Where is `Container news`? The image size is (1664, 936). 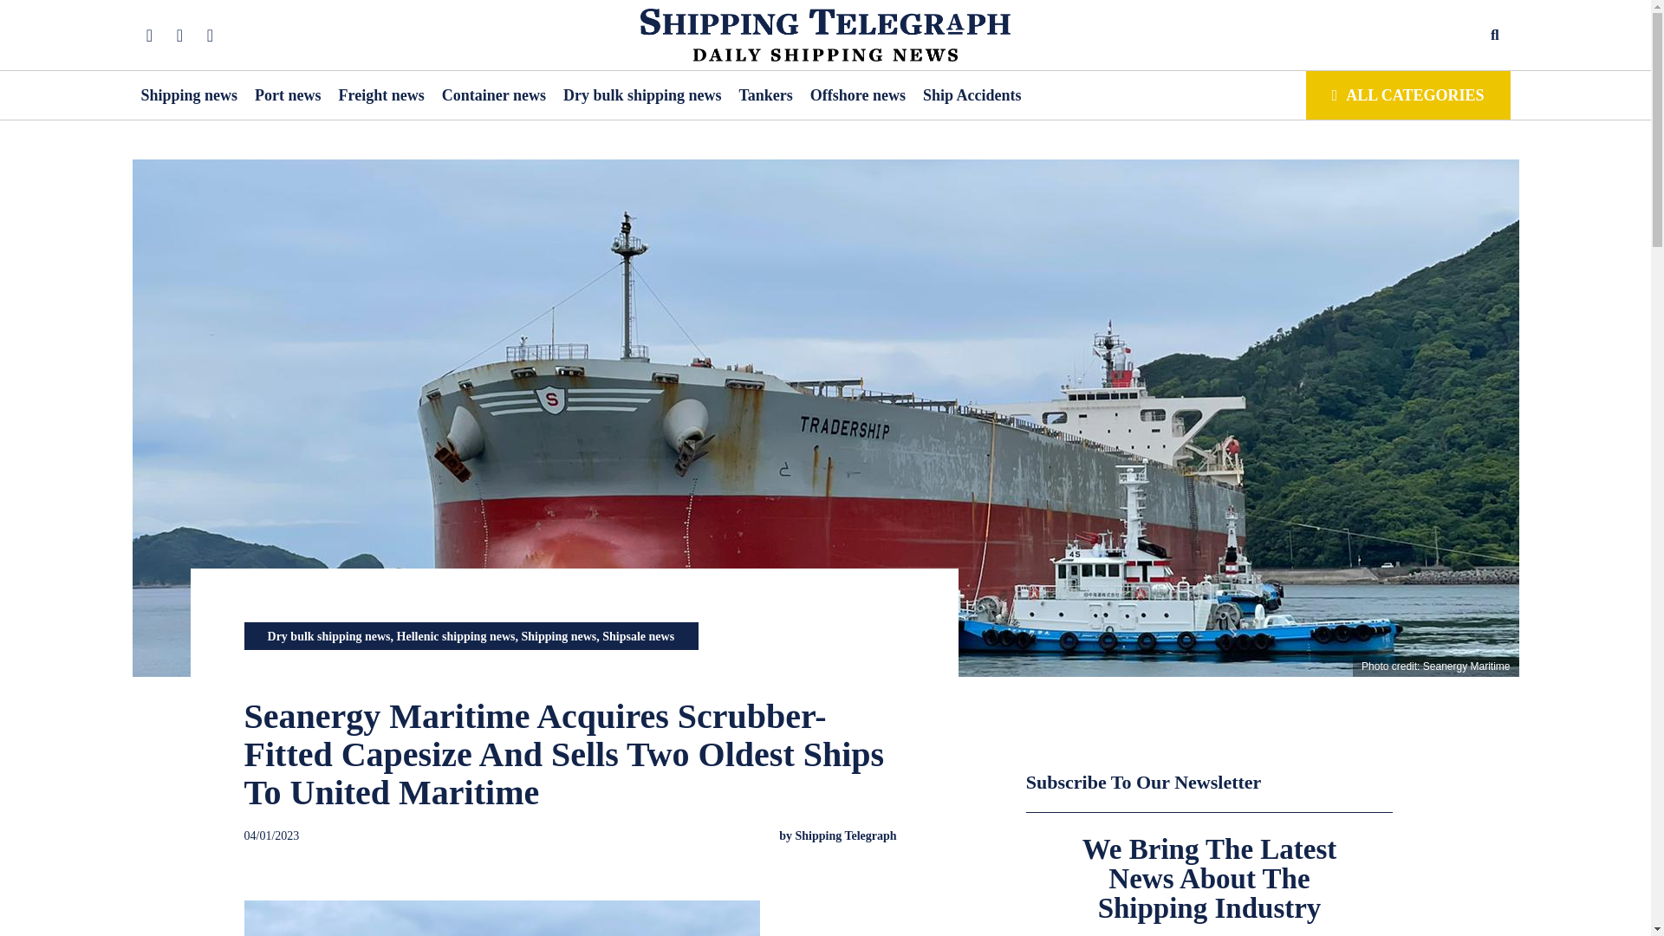
Container news is located at coordinates (494, 95).